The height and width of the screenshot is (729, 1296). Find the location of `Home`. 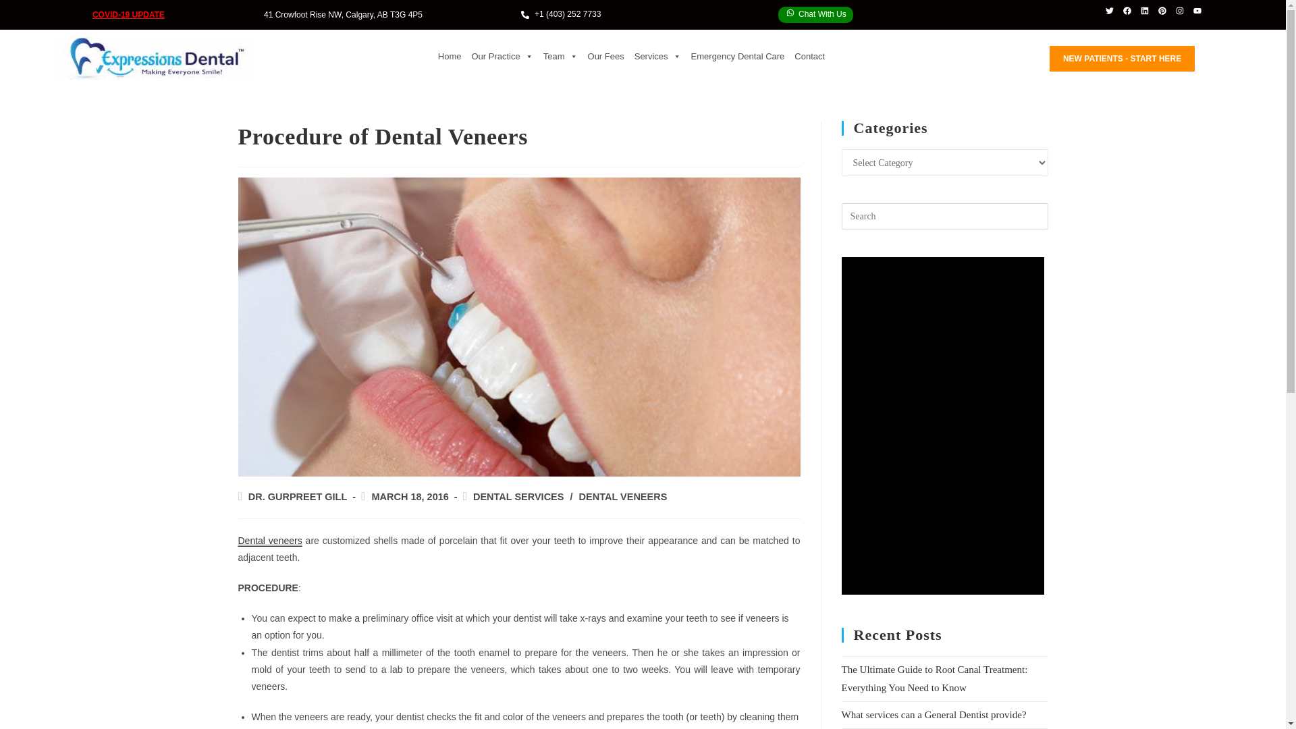

Home is located at coordinates (450, 57).